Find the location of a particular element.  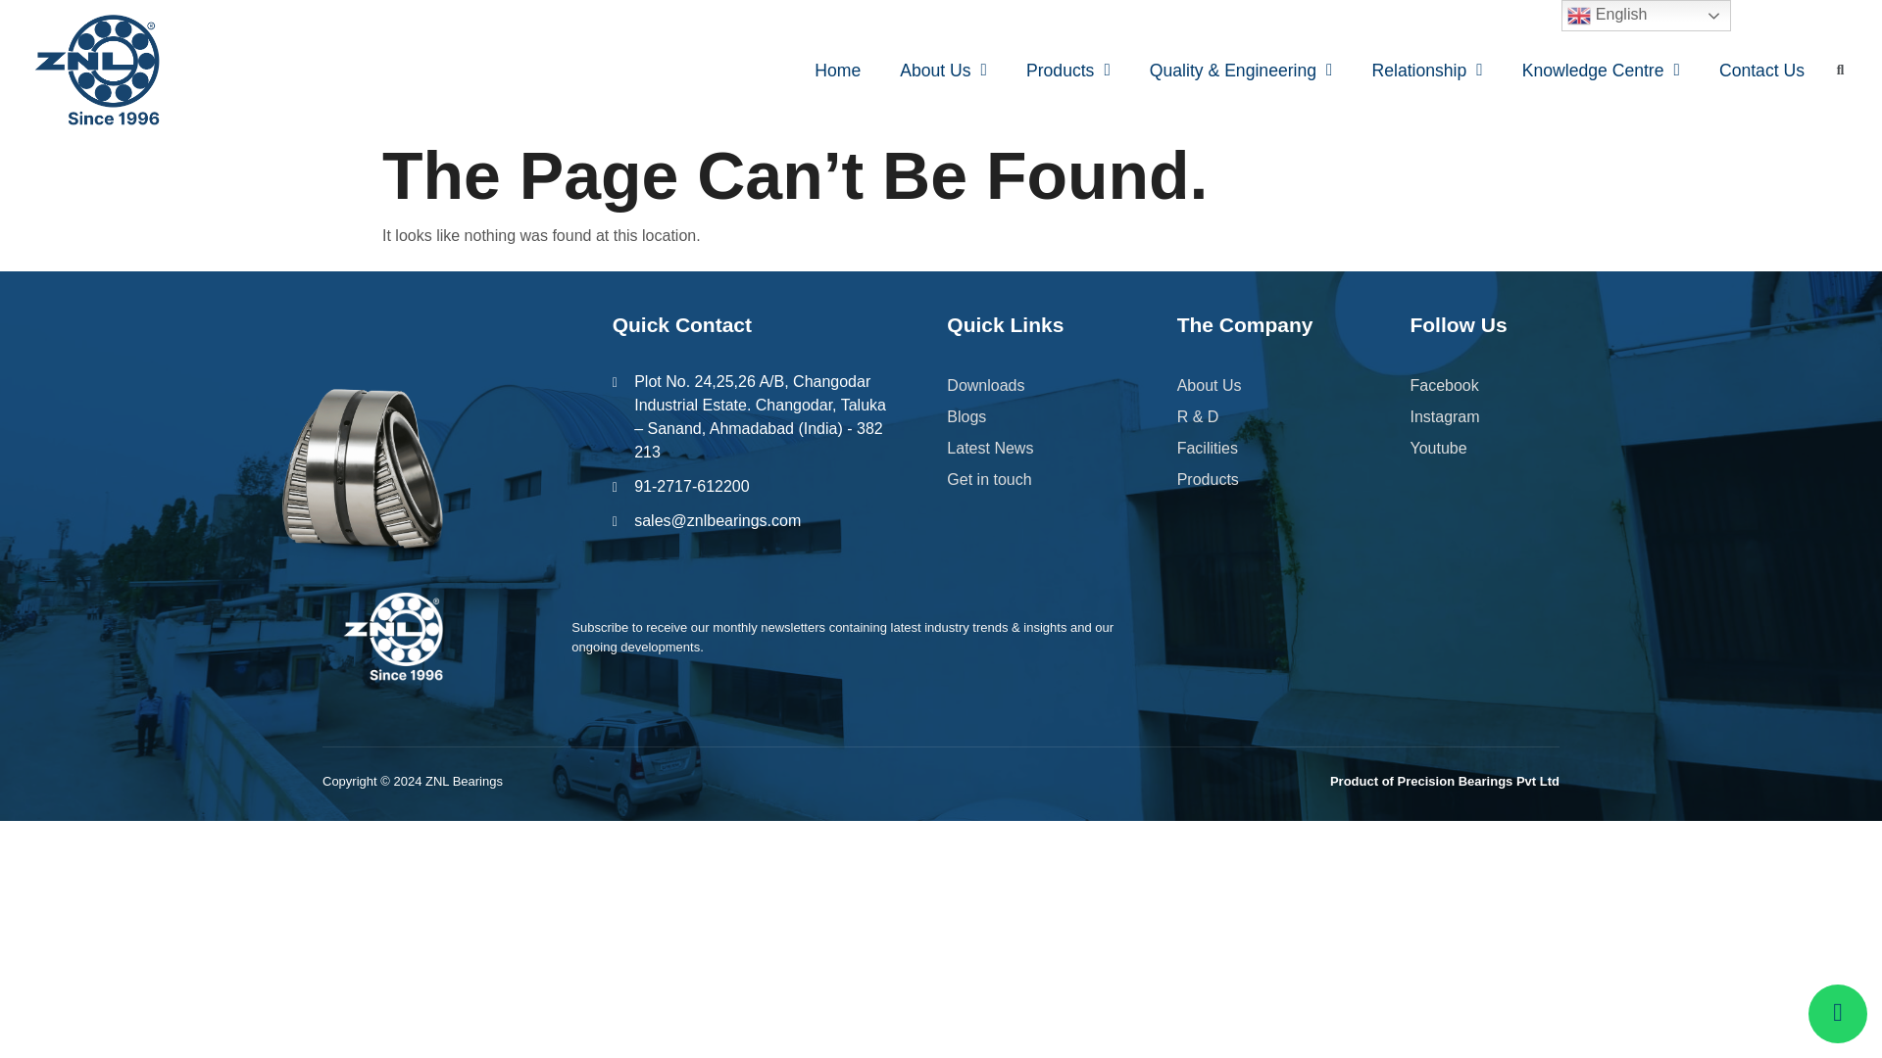

Relationship is located at coordinates (1426, 71).